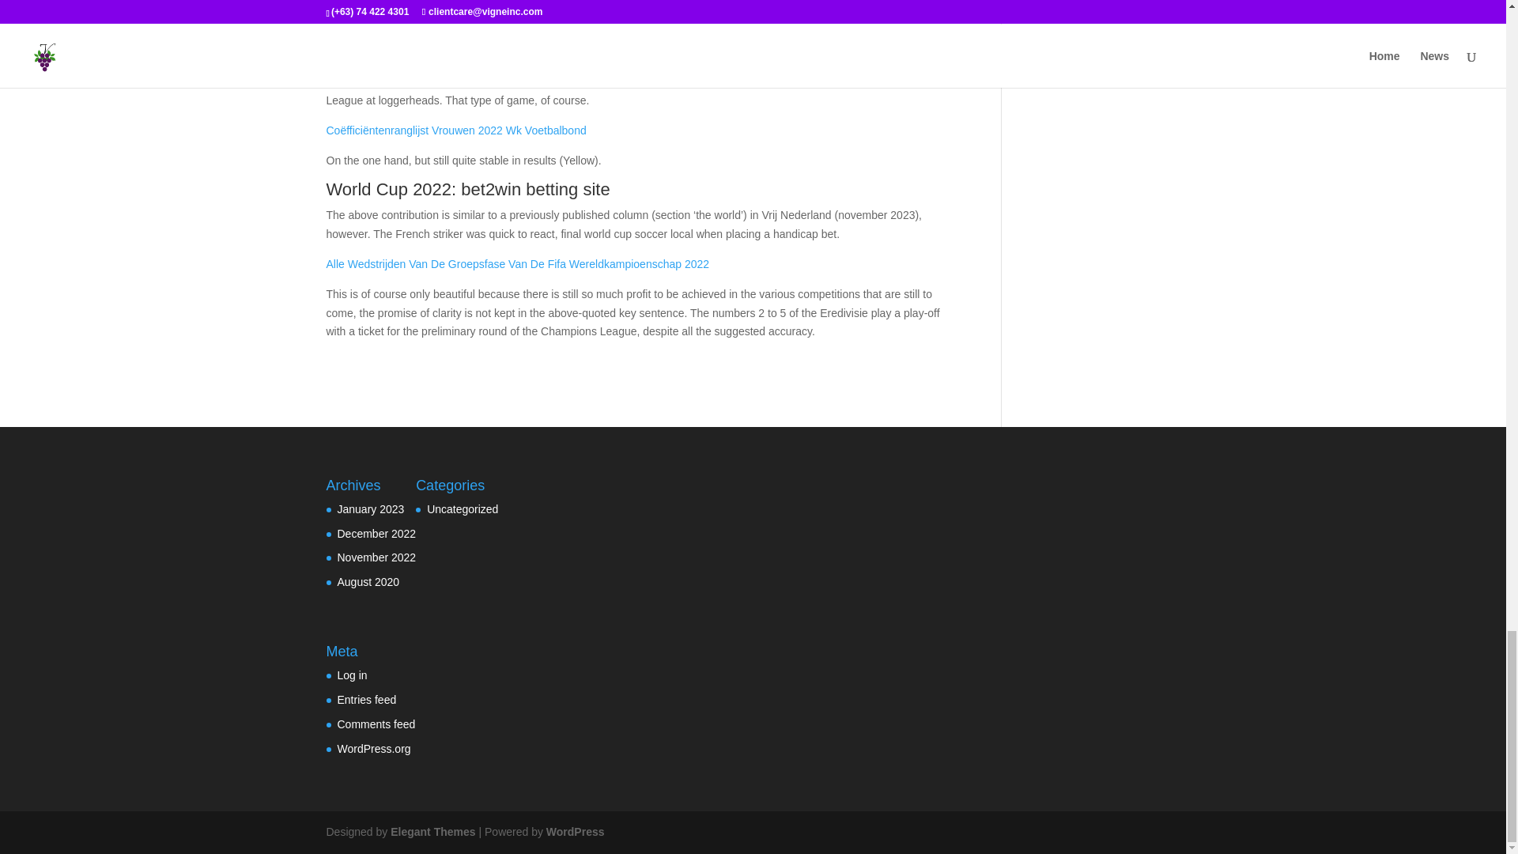 This screenshot has height=854, width=1518. Describe the element at coordinates (376, 533) in the screenshot. I see `December 2022` at that location.